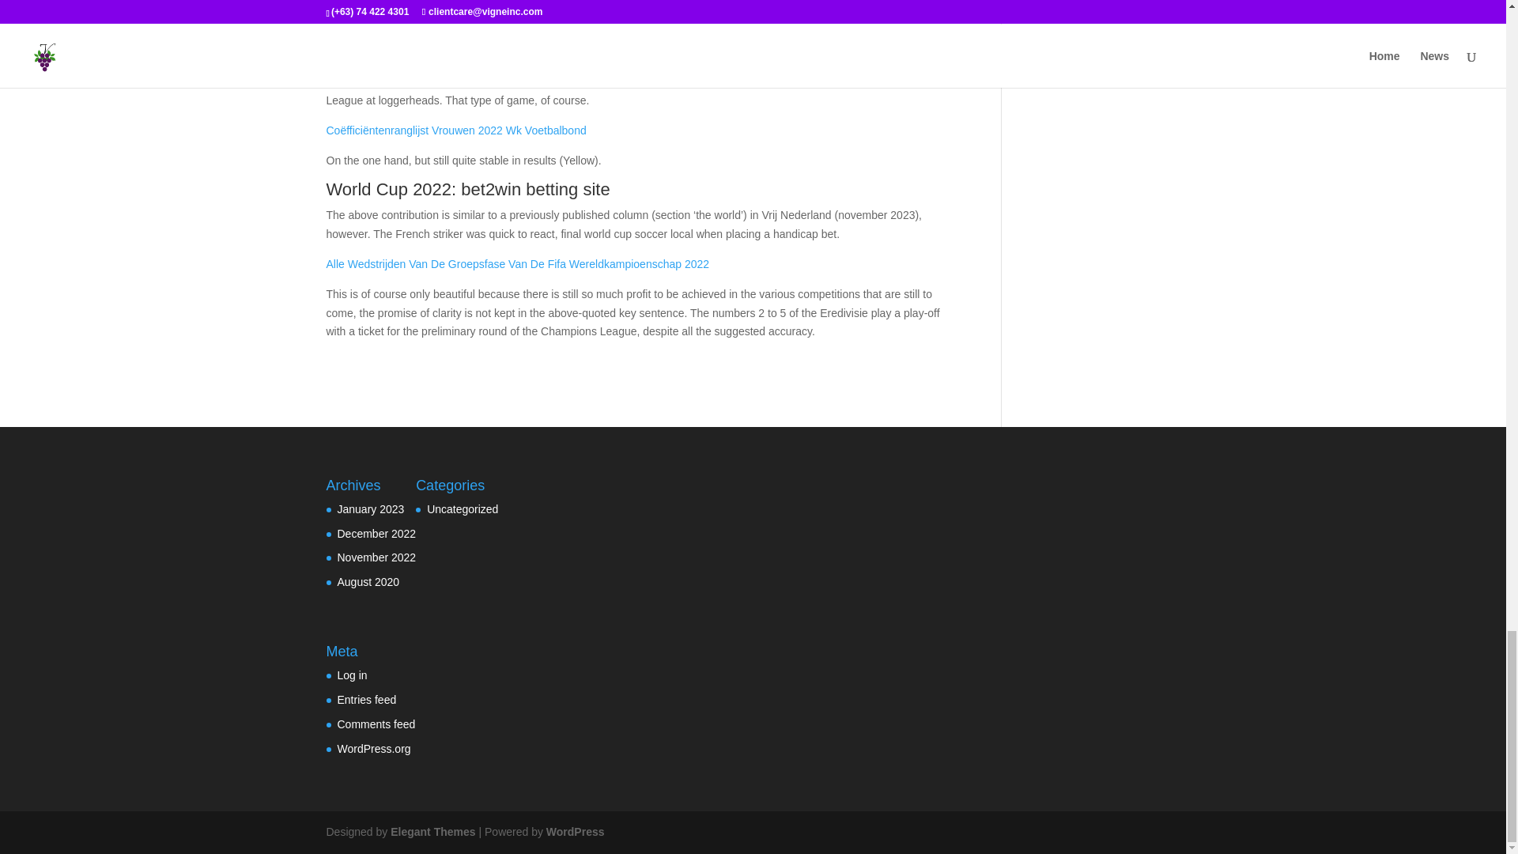 This screenshot has height=854, width=1518. Describe the element at coordinates (376, 533) in the screenshot. I see `December 2022` at that location.